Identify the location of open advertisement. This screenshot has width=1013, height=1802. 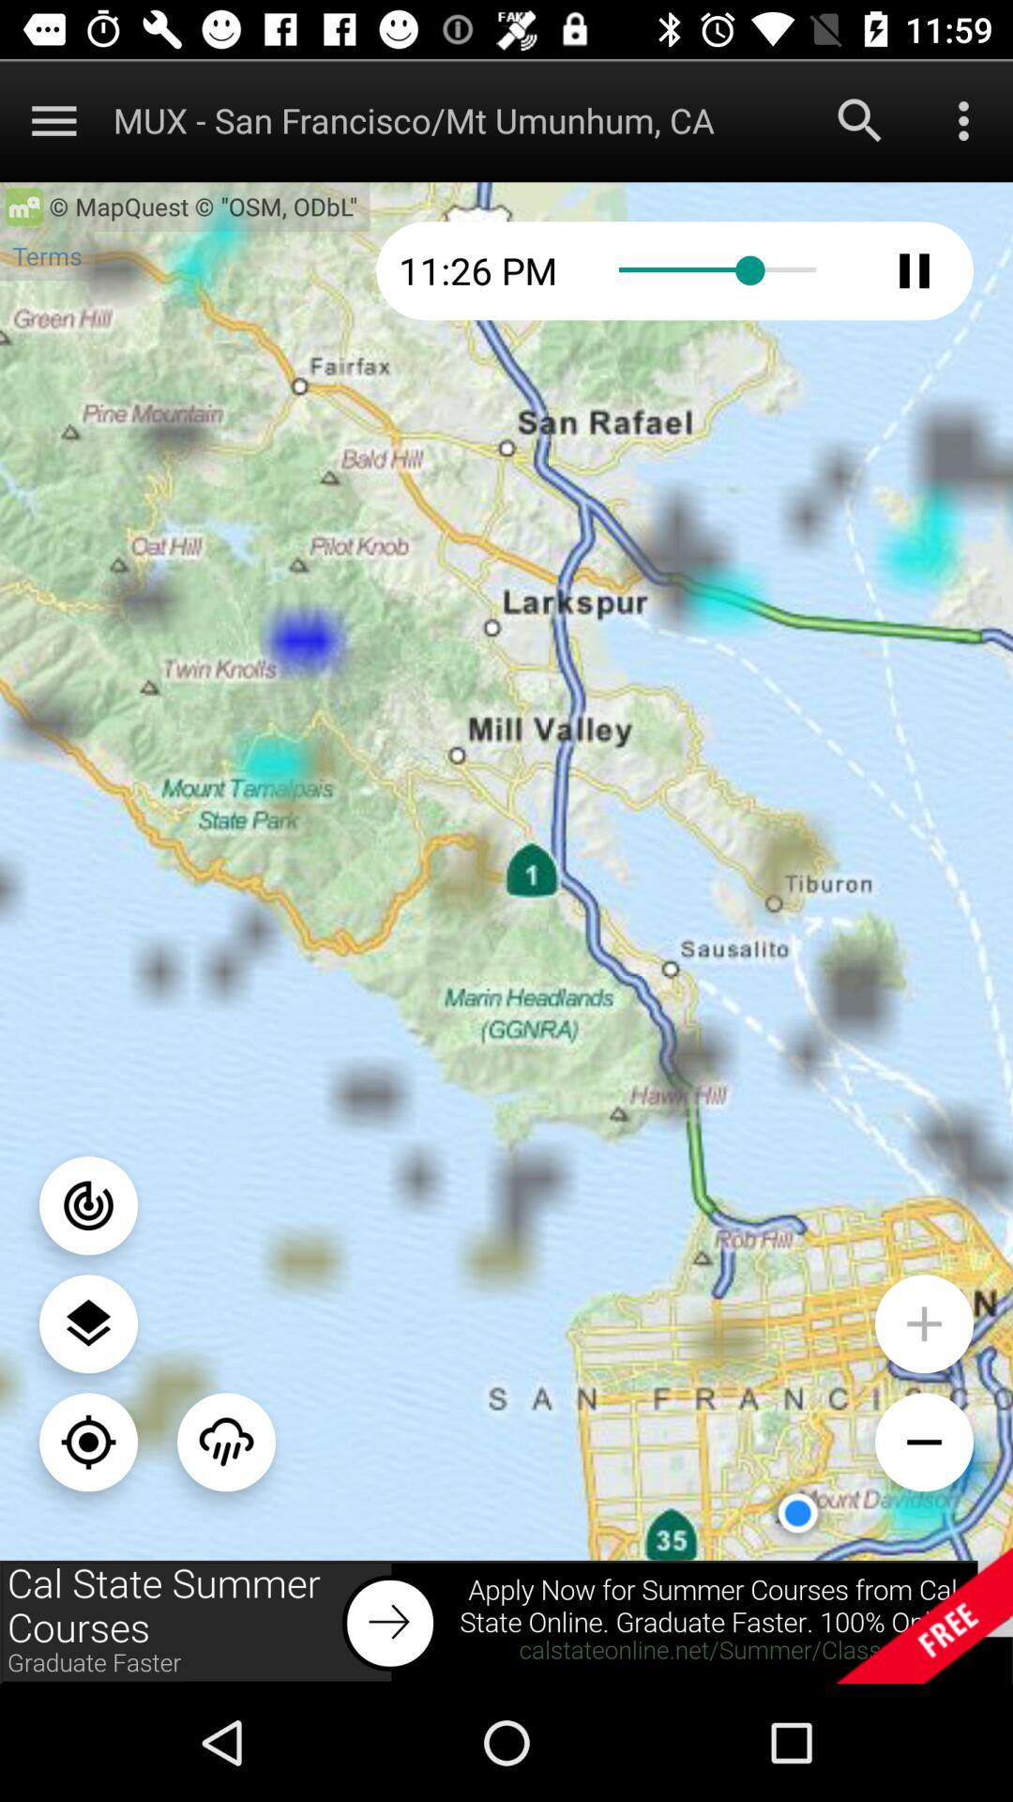
(506, 1622).